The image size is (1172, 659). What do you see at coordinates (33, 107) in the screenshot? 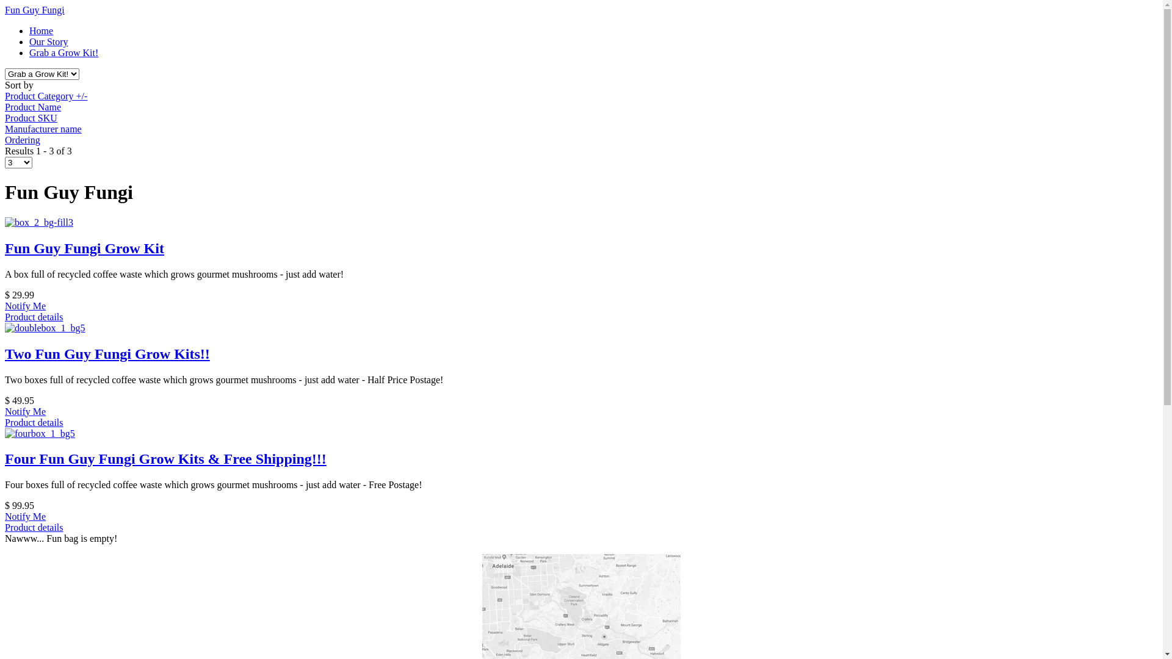
I see `Product Name` at bounding box center [33, 107].